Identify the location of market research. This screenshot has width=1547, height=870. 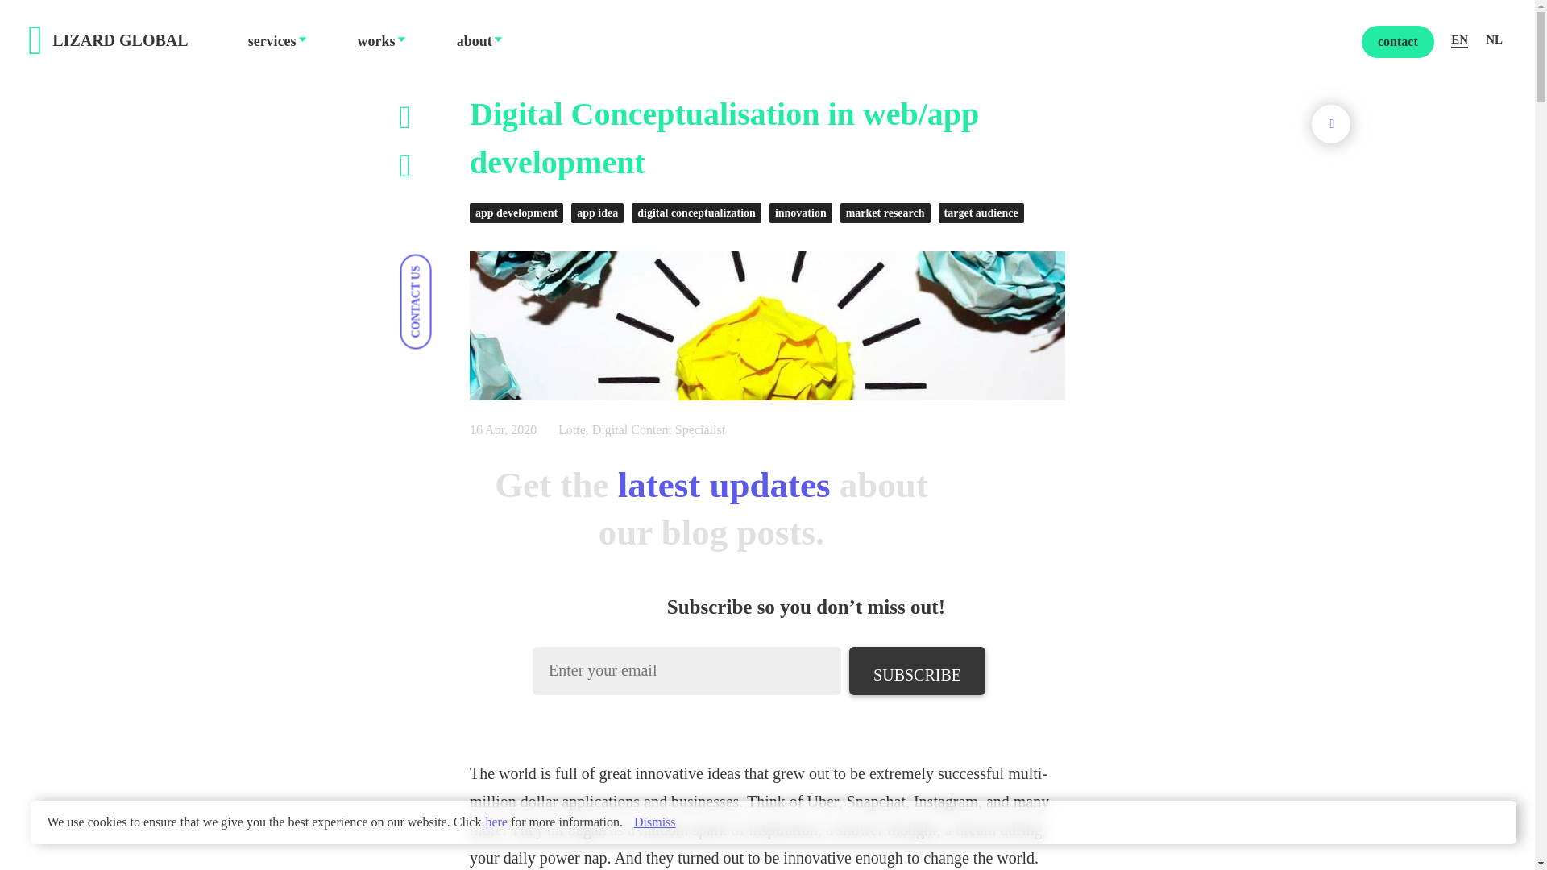
(890, 213).